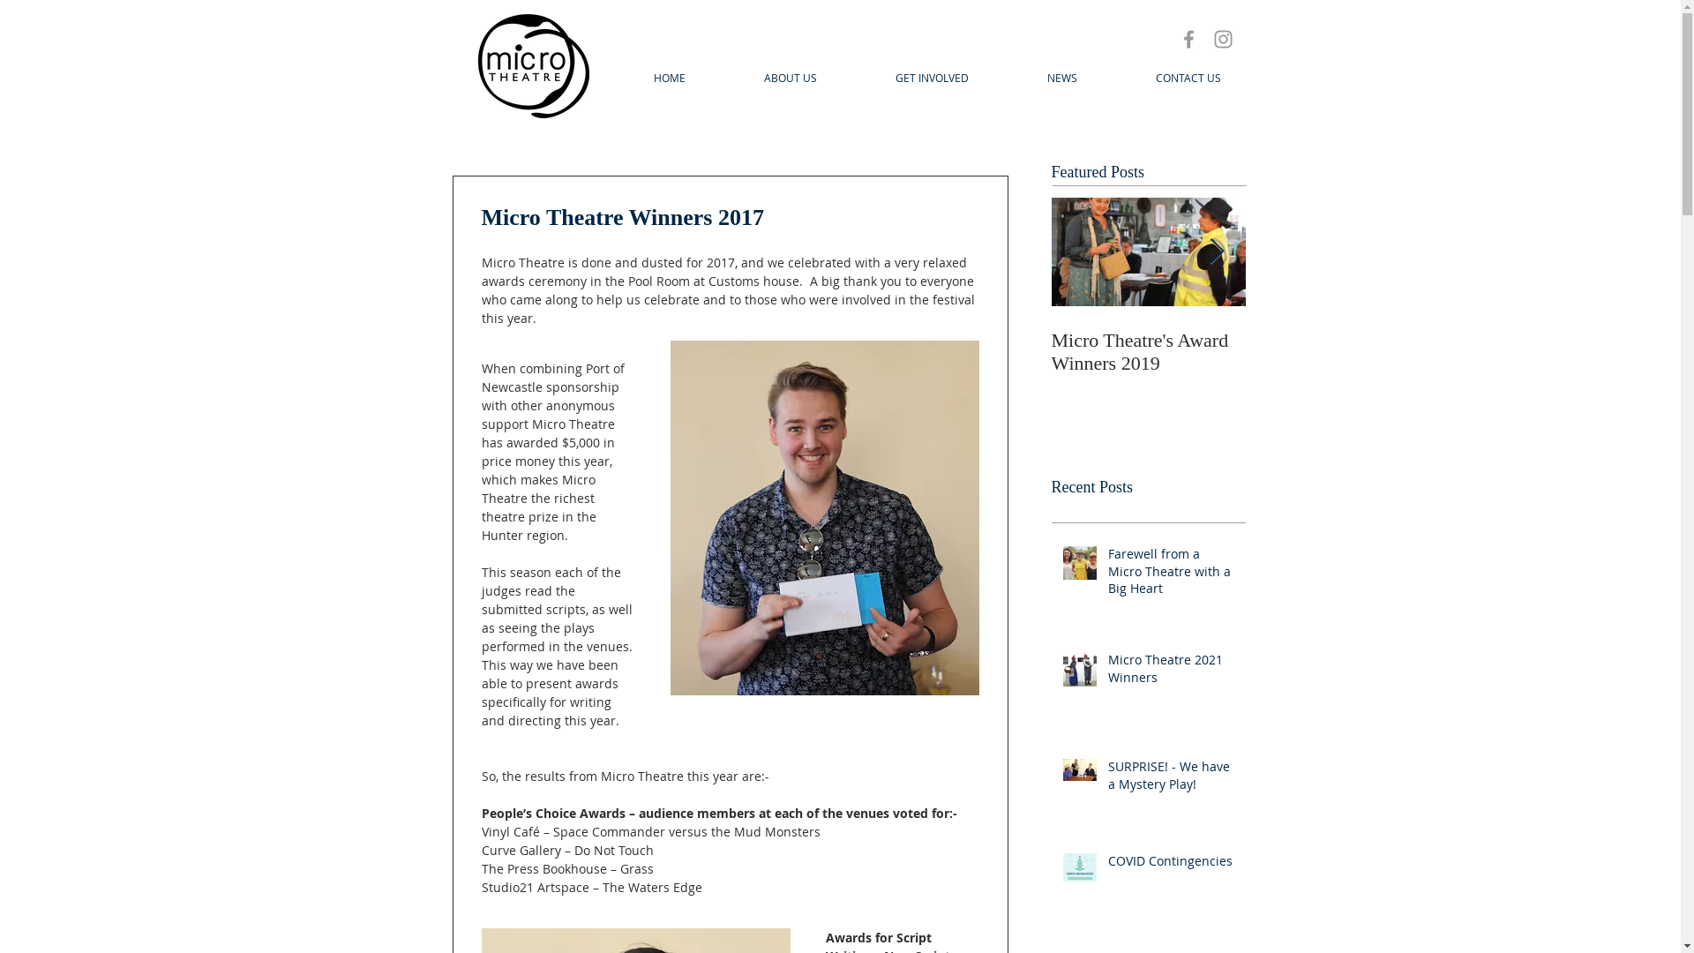 The width and height of the screenshot is (1694, 953). I want to click on COVID Contingencies, so click(1172, 865).